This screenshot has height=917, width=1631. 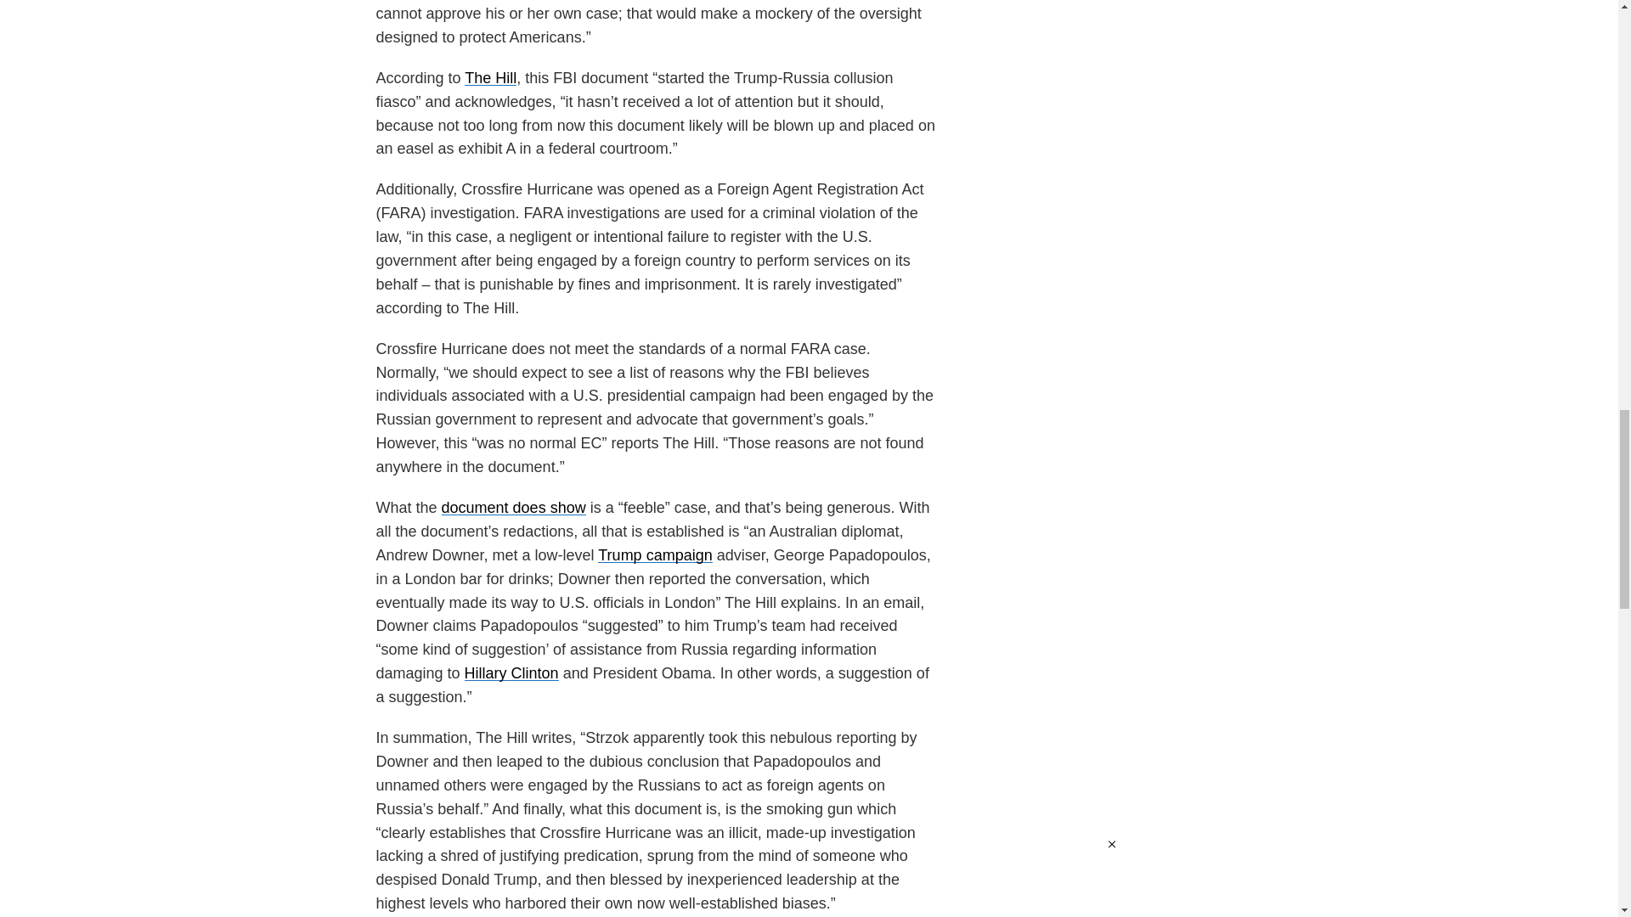 What do you see at coordinates (654, 555) in the screenshot?
I see `Trump campaign` at bounding box center [654, 555].